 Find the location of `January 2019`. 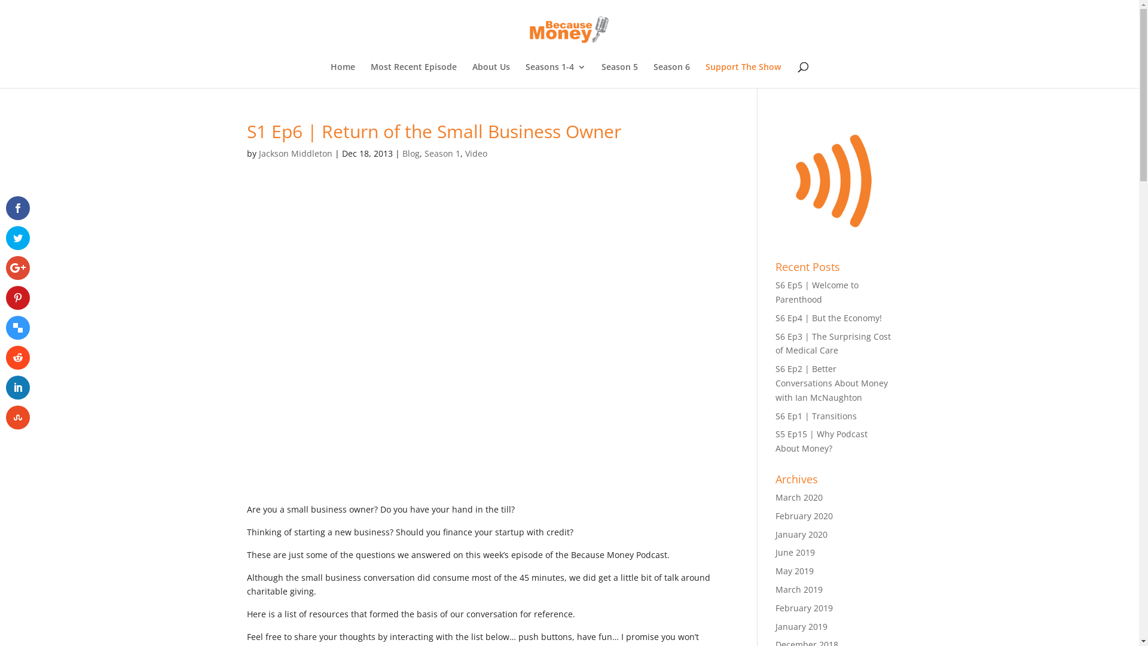

January 2019 is located at coordinates (801, 627).